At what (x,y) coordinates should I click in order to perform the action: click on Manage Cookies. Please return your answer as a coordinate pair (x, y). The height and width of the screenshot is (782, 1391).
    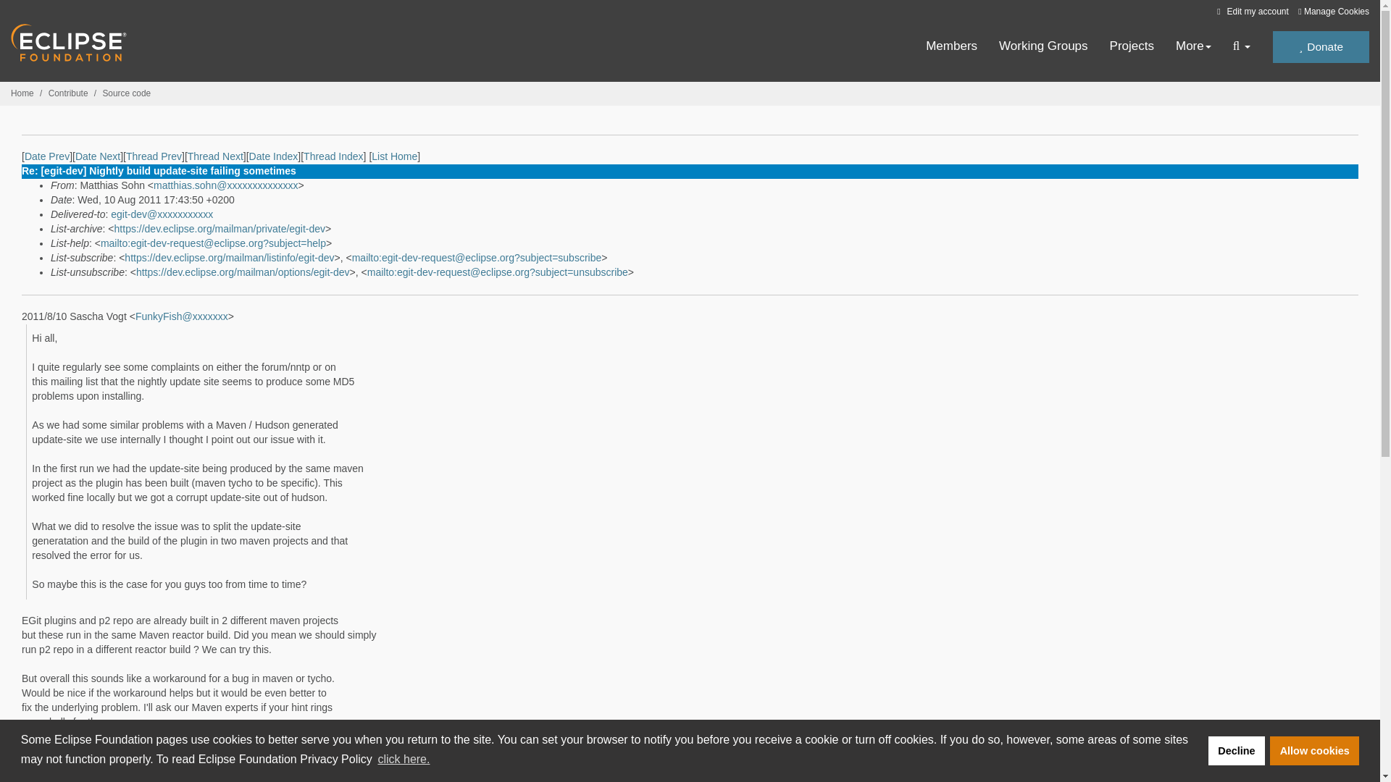
    Looking at the image, I should click on (1333, 12).